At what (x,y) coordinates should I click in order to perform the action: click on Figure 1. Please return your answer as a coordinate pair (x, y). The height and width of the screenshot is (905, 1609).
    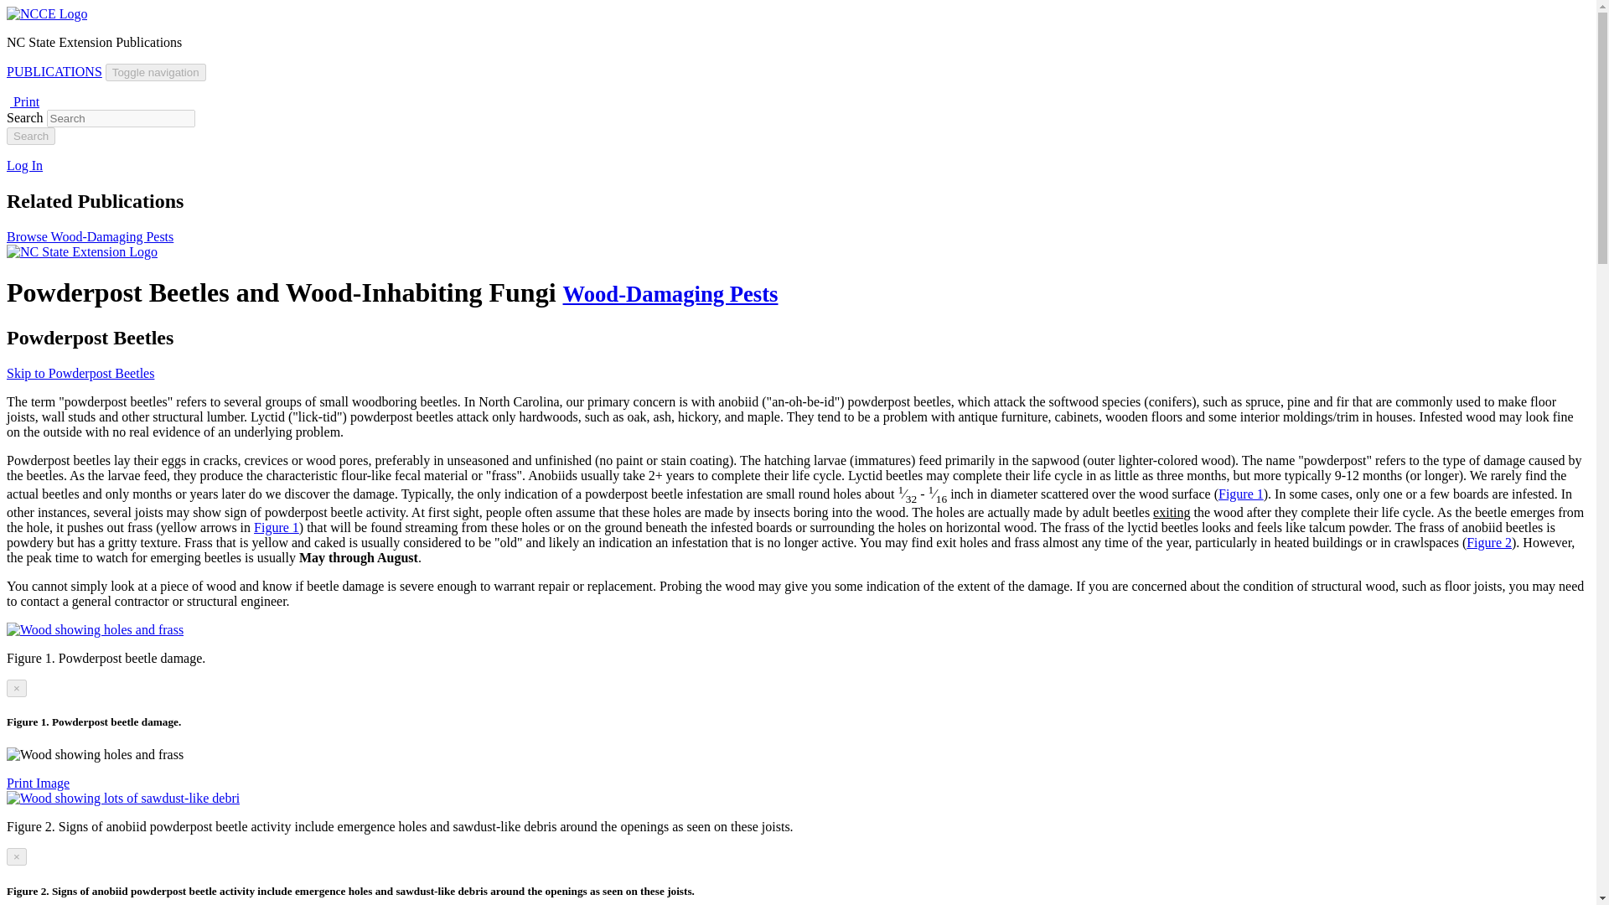
    Looking at the image, I should click on (1240, 494).